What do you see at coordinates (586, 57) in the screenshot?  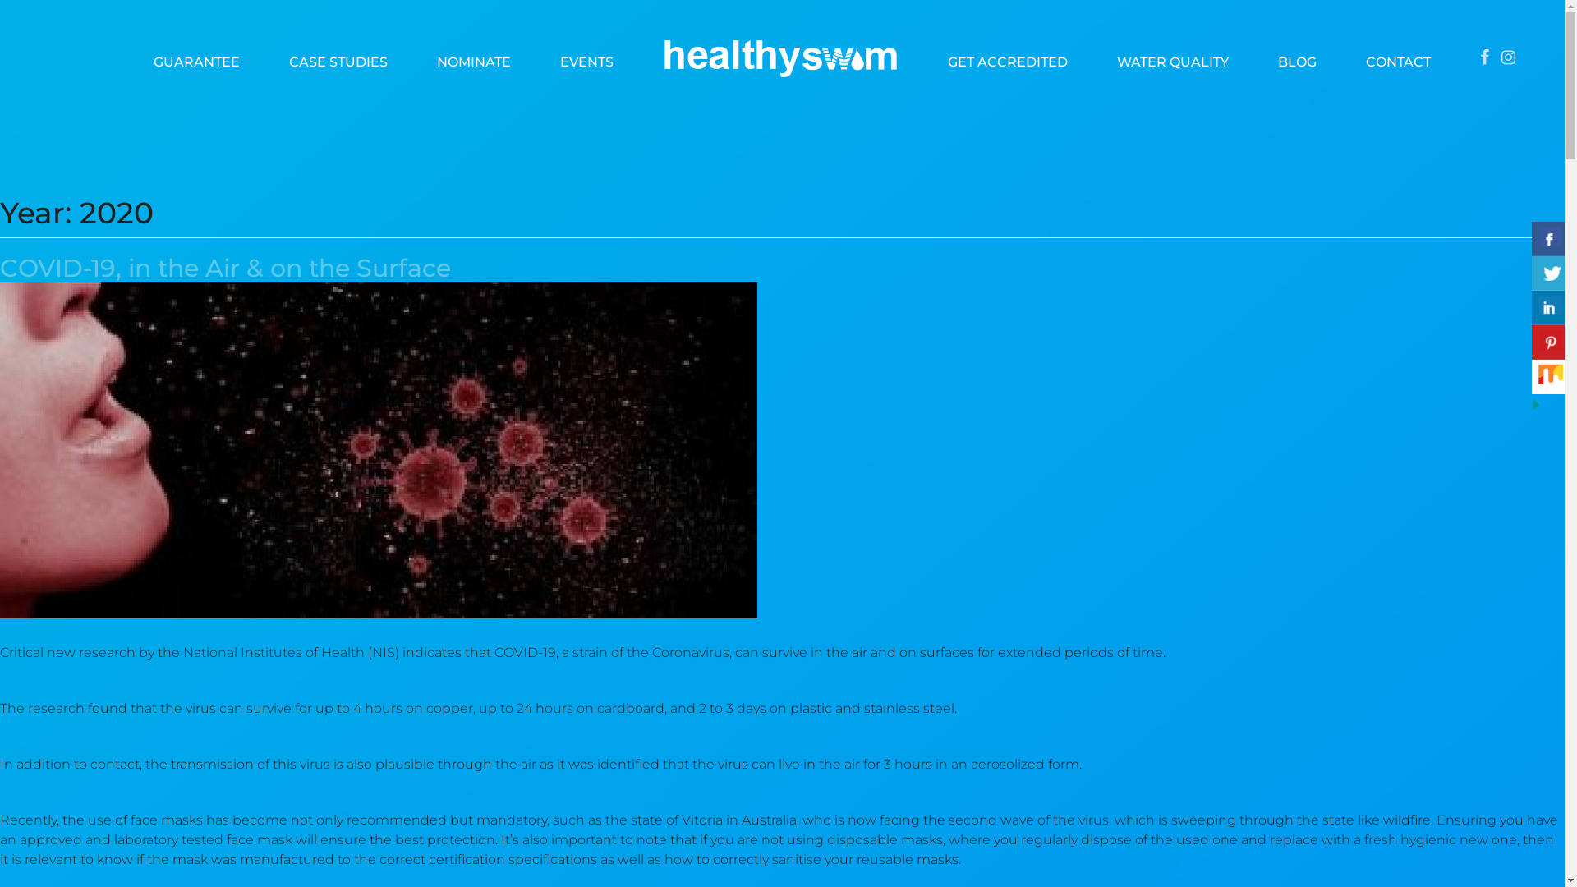 I see `EVENTS` at bounding box center [586, 57].